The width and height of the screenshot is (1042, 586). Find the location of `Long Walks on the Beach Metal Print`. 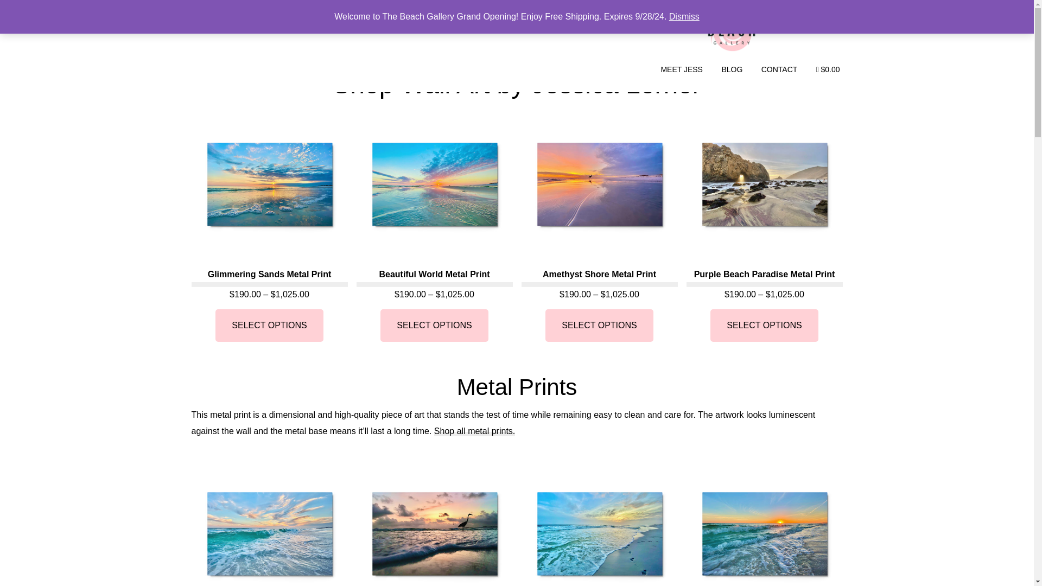

Long Walks on the Beach Metal Print is located at coordinates (599, 521).